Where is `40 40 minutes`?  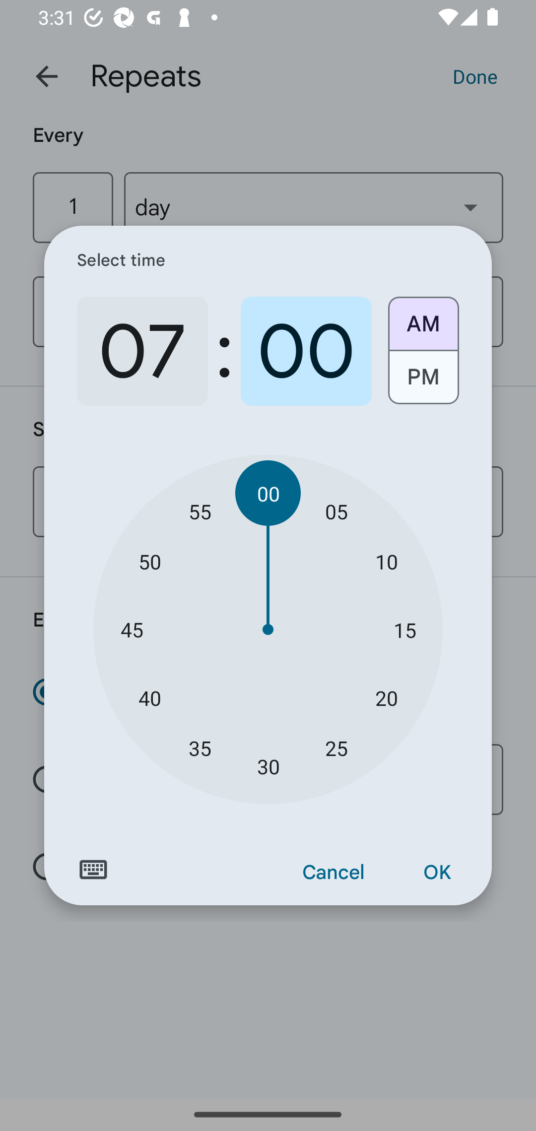
40 40 minutes is located at coordinates (150, 697).